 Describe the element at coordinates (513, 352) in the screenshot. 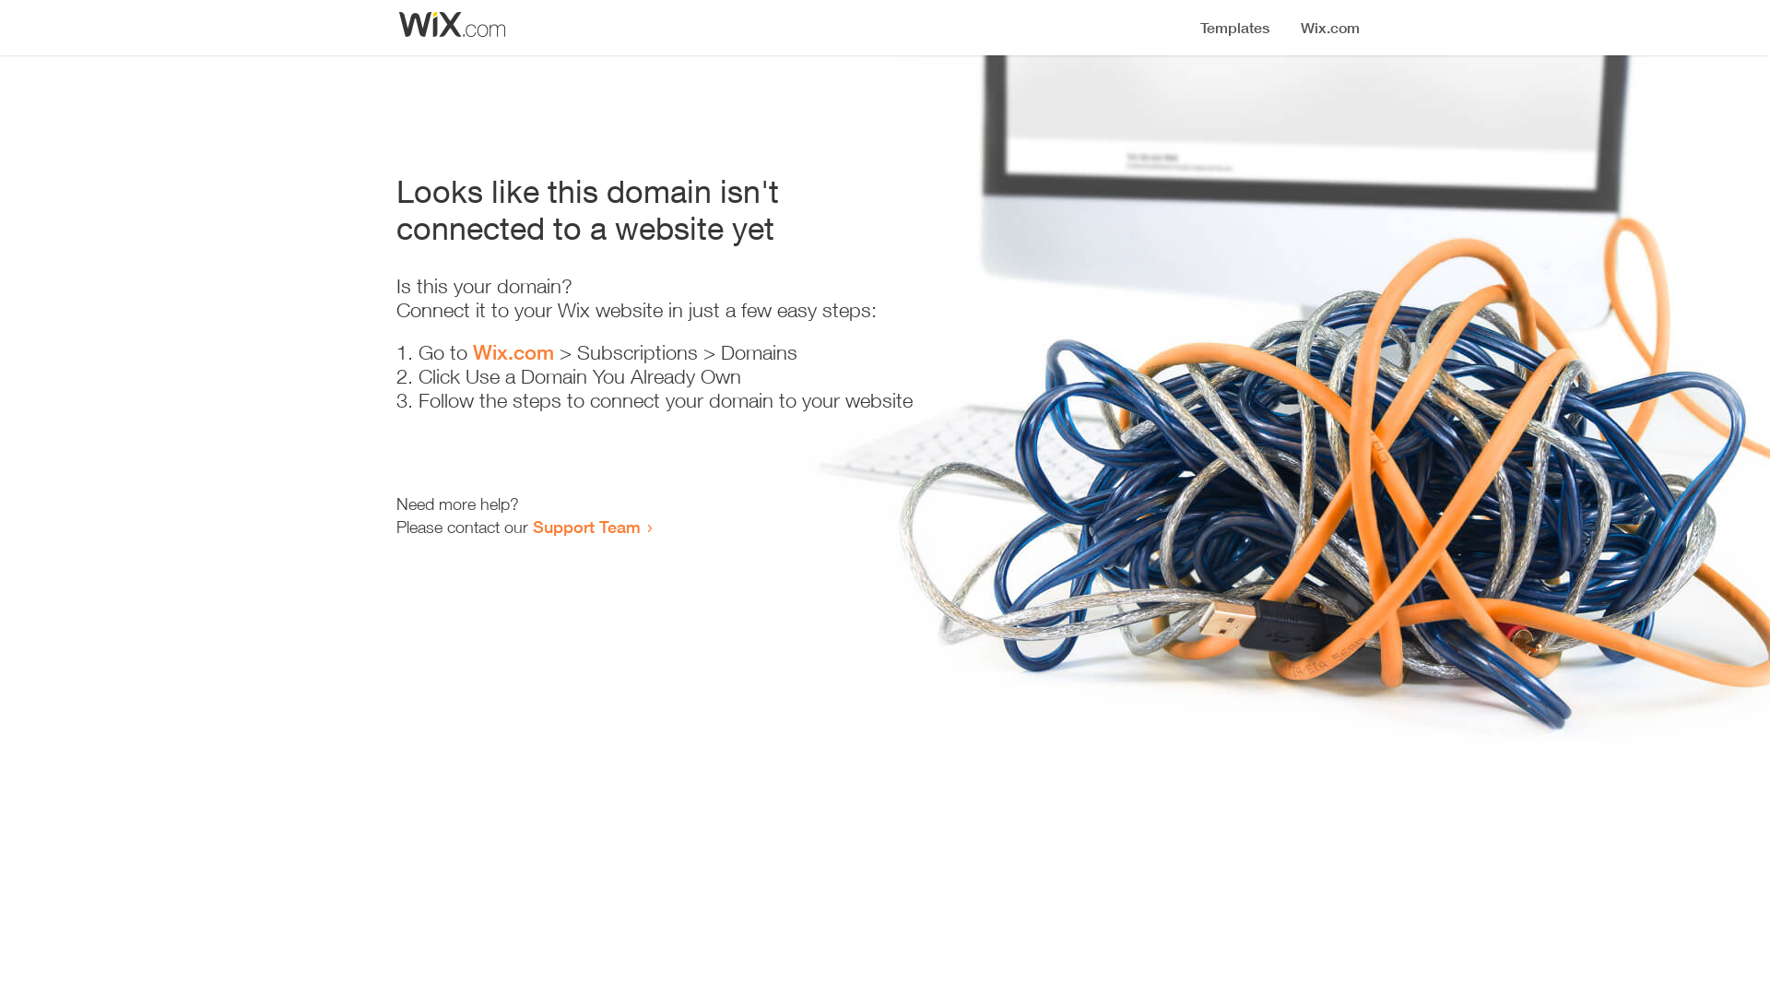

I see `Wix.com` at that location.